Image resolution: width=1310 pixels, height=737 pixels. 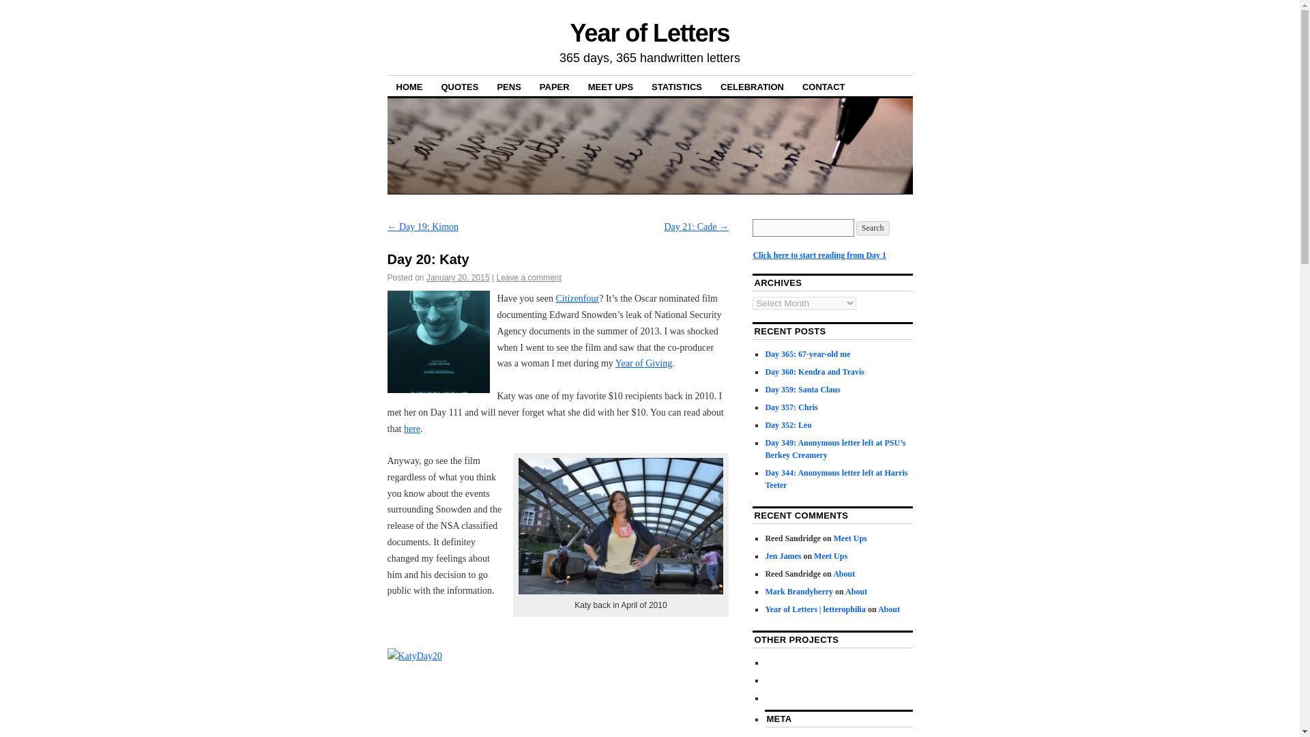 I want to click on MEET UPS, so click(x=610, y=86).